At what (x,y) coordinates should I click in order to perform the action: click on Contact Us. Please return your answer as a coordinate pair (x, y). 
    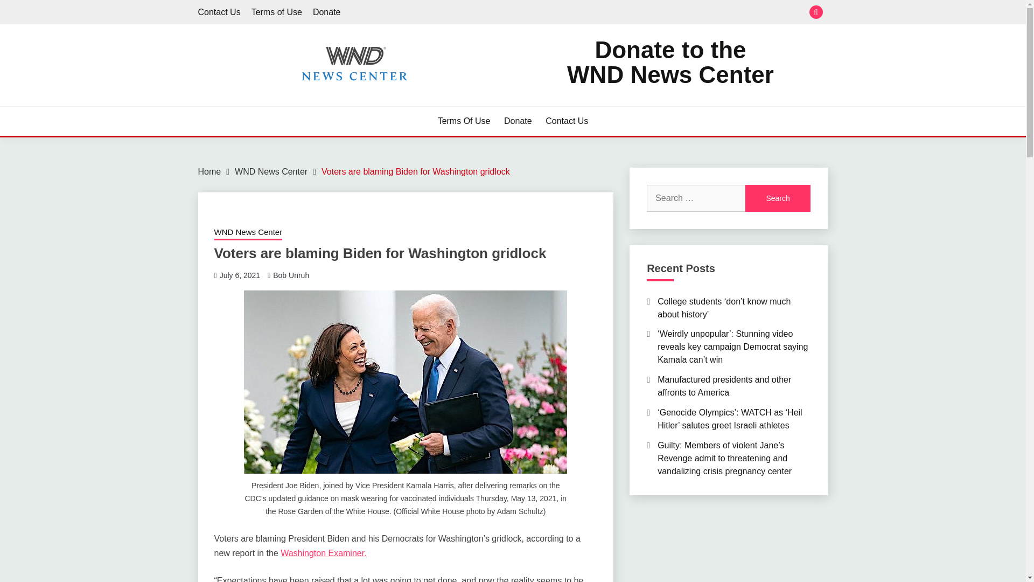
    Looking at the image, I should click on (464, 121).